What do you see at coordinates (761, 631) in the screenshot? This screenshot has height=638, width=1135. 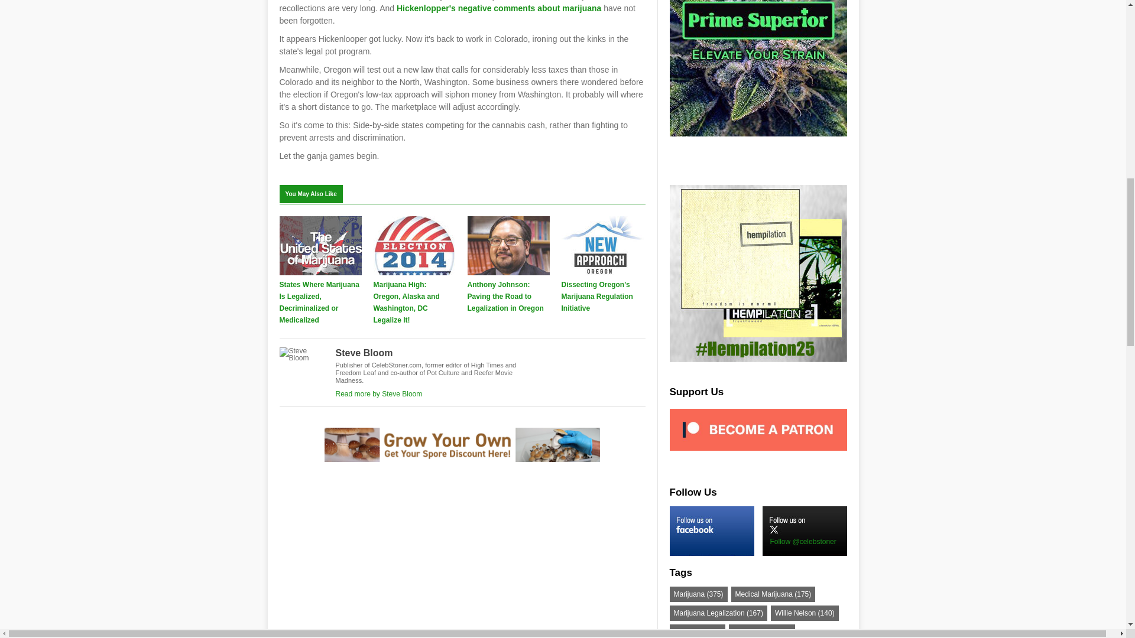 I see `Snoop Dogg topics` at bounding box center [761, 631].